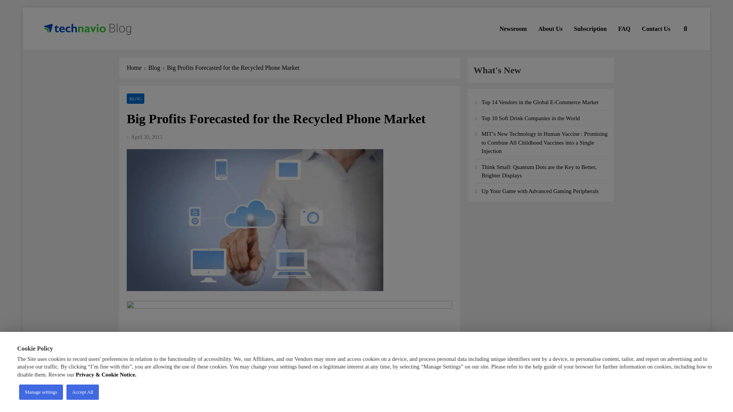  I want to click on FAQ, so click(624, 29).